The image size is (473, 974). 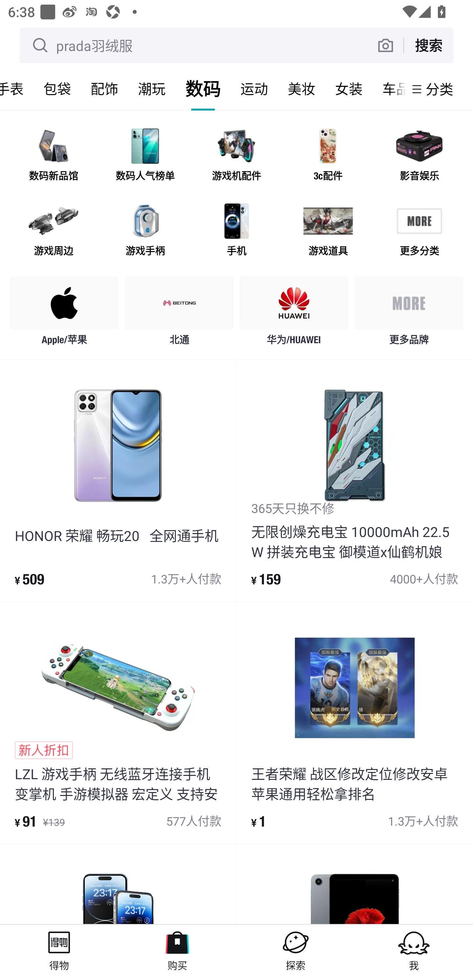 I want to click on 3c配件, so click(x=328, y=156).